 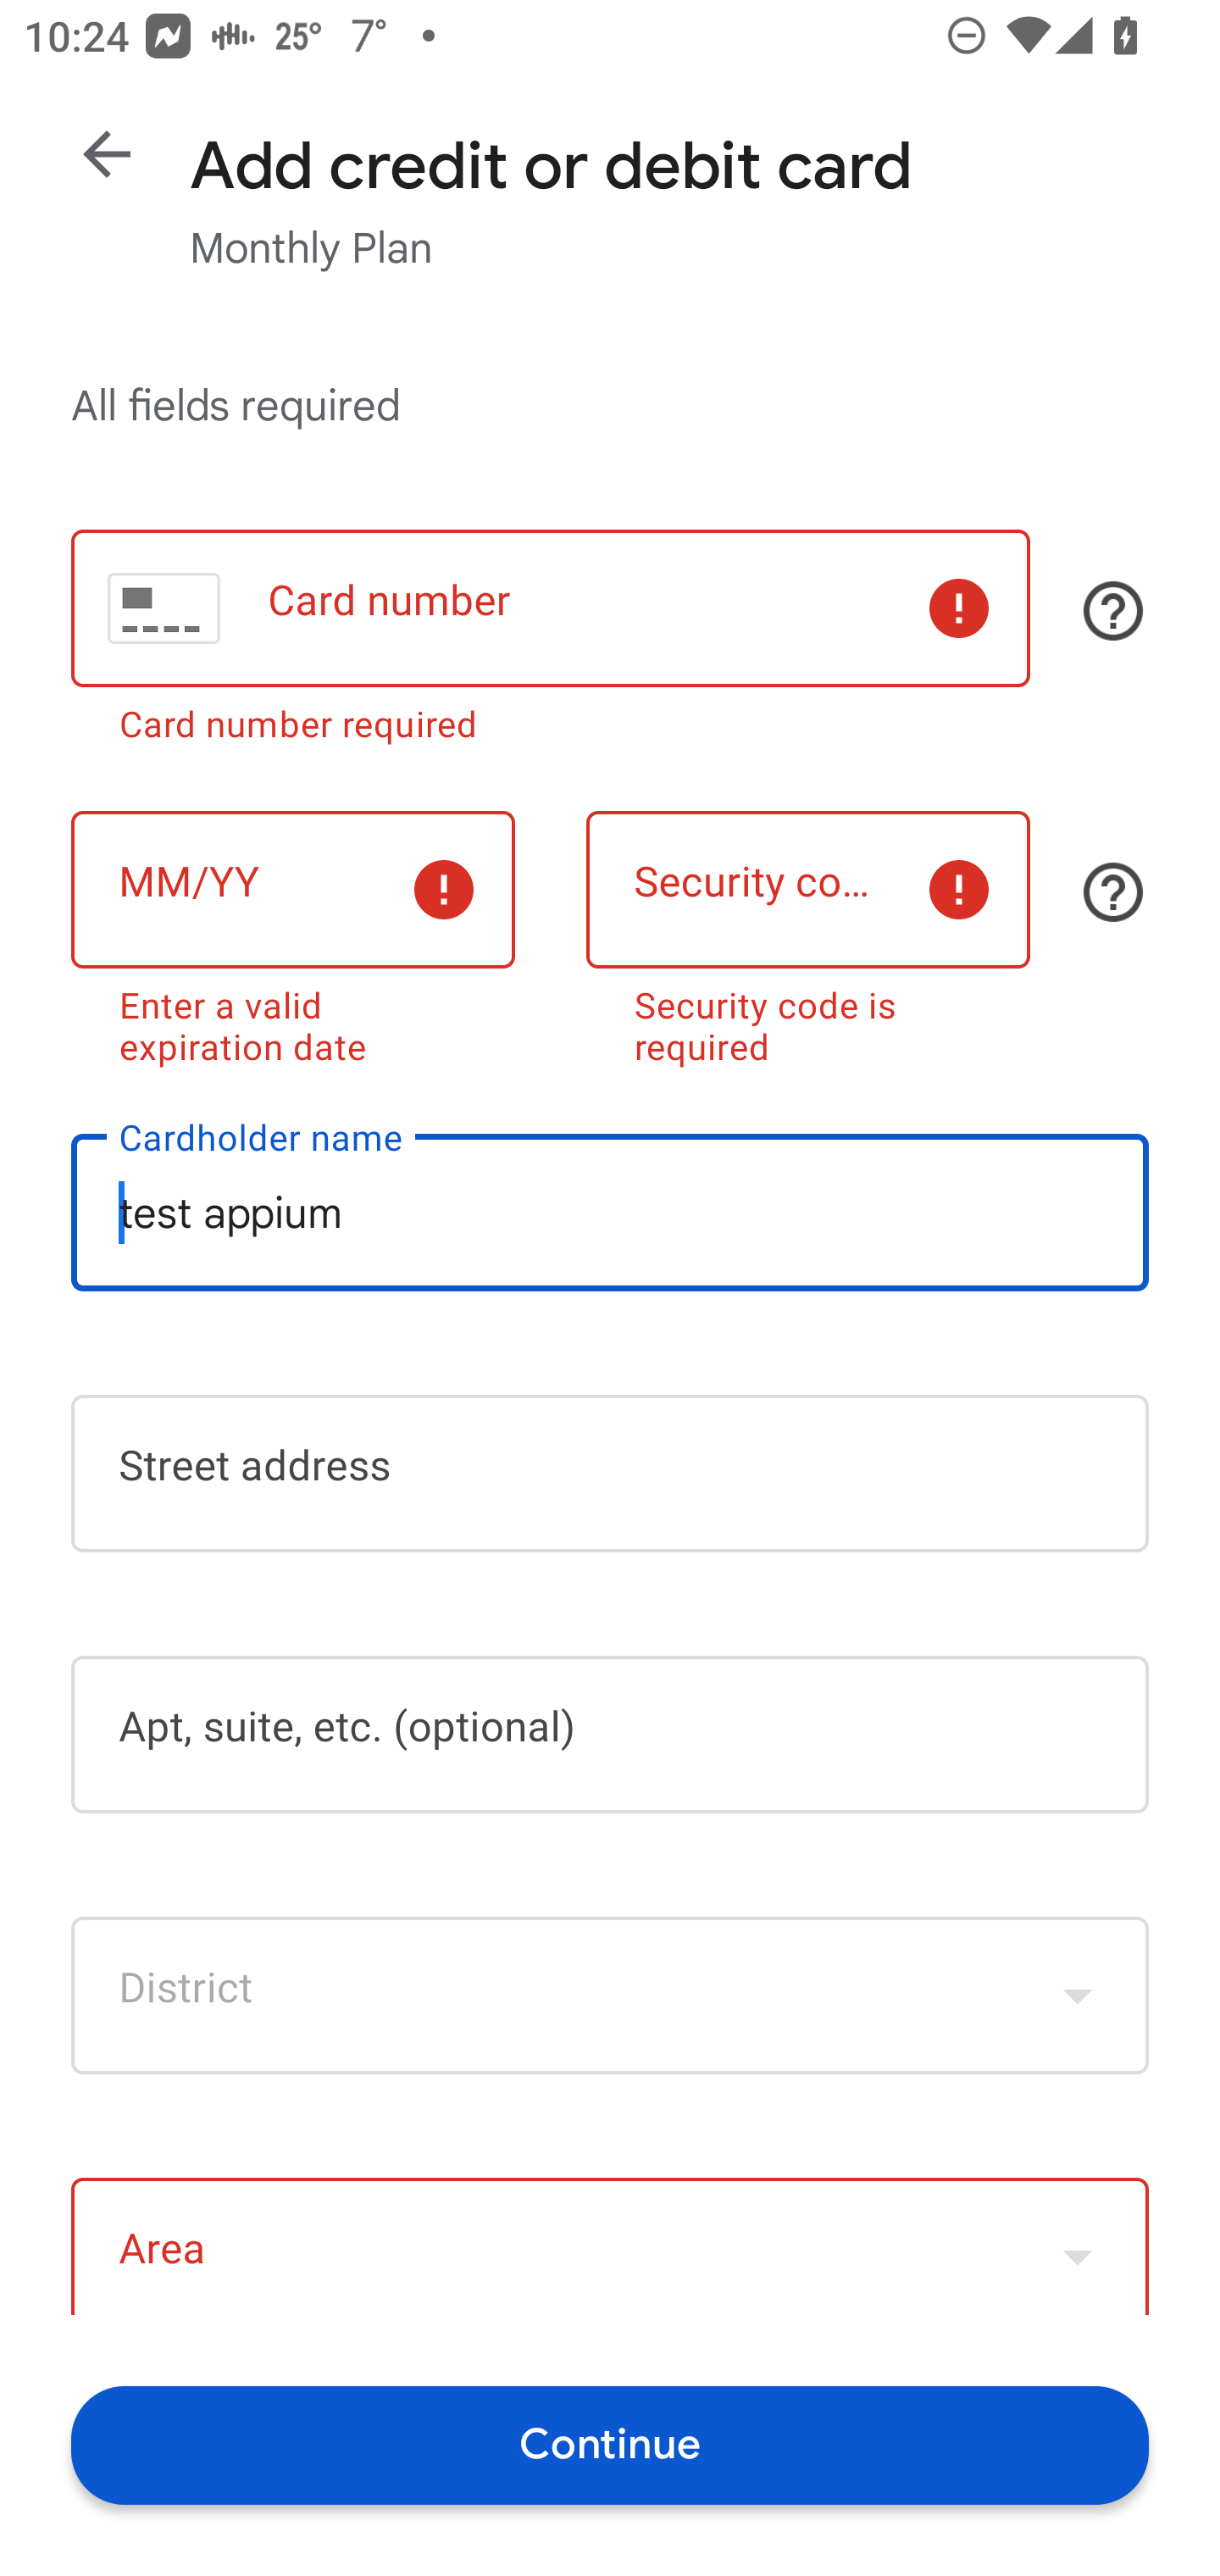 I want to click on Street address, so click(x=610, y=1473).